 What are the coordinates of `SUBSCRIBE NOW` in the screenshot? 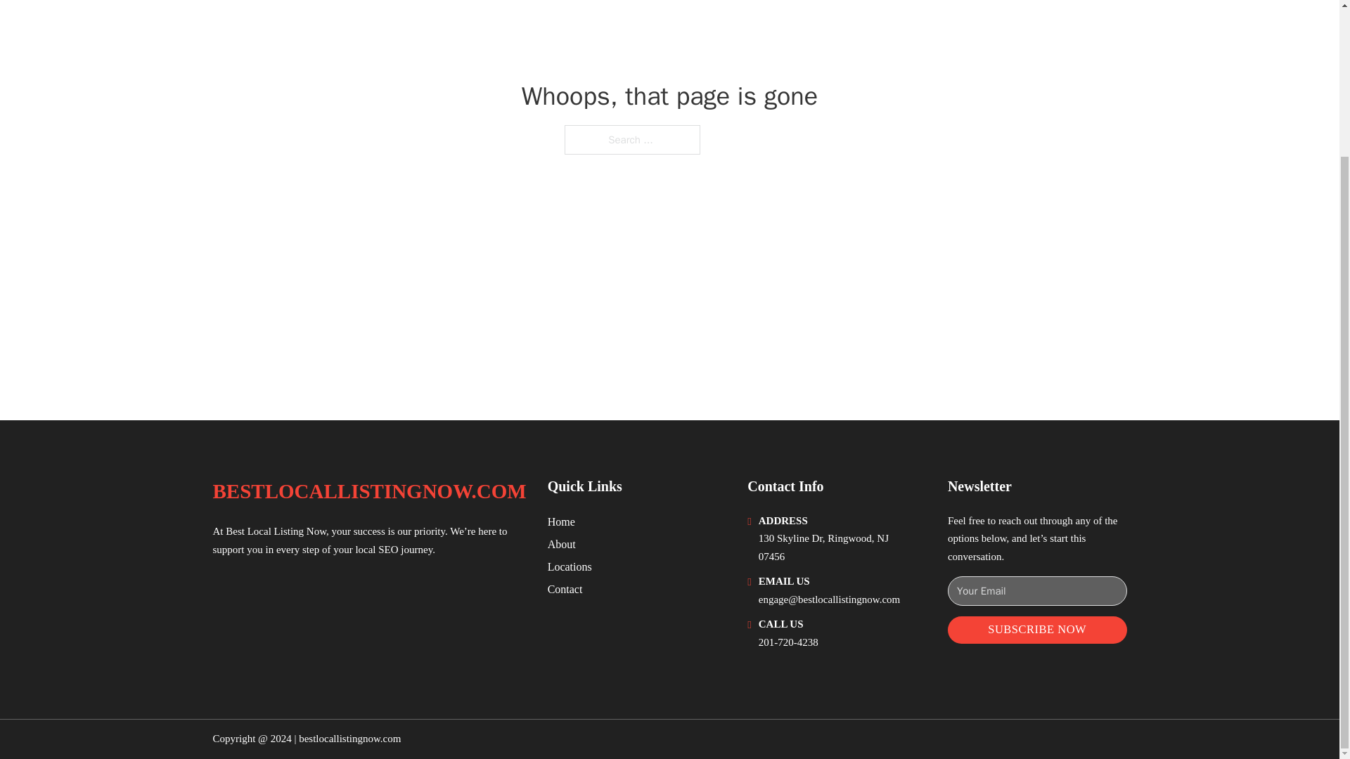 It's located at (1037, 630).